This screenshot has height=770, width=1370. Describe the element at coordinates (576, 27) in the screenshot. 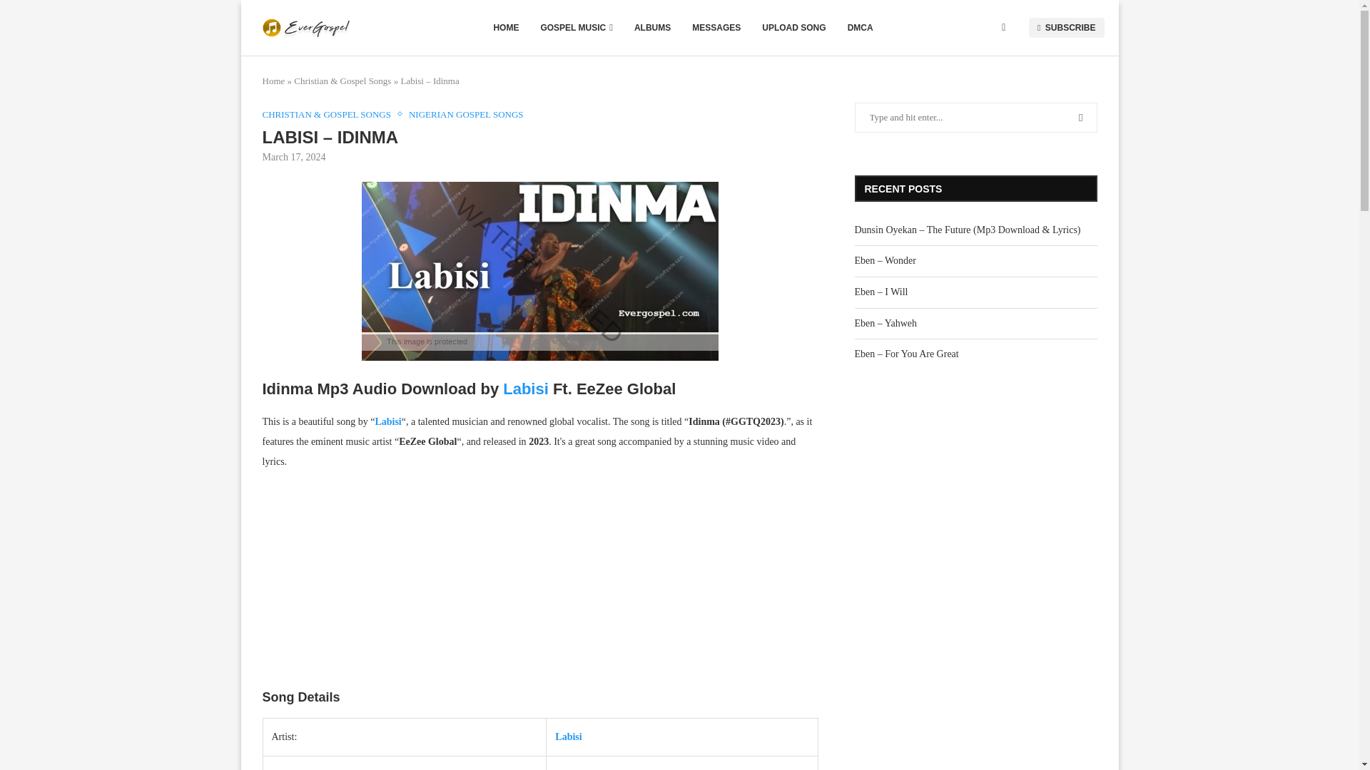

I see `GOSPEL MUSIC` at that location.